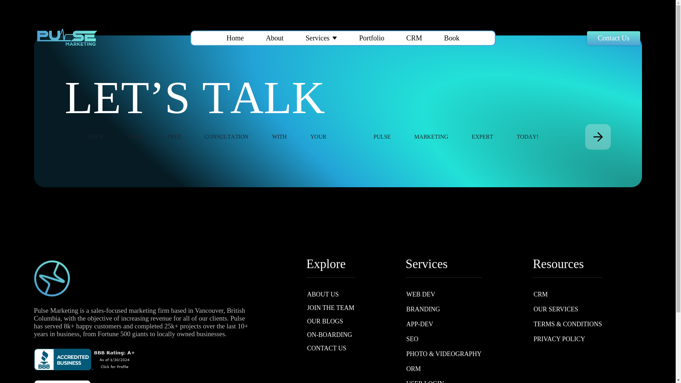 The image size is (681, 383). I want to click on CRM, so click(414, 38).